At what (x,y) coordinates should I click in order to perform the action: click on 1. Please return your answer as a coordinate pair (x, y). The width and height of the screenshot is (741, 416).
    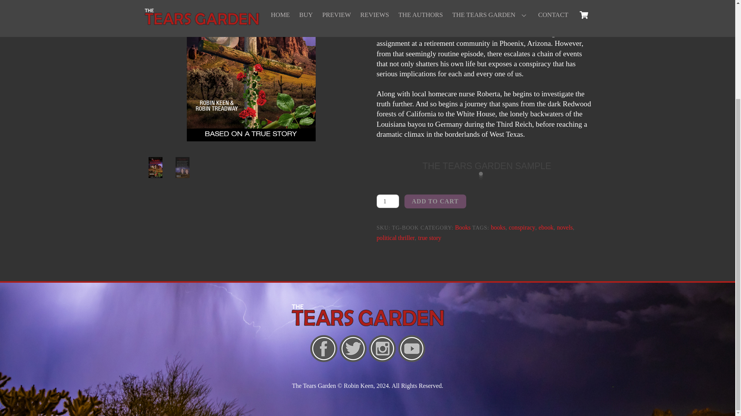
    Looking at the image, I should click on (387, 201).